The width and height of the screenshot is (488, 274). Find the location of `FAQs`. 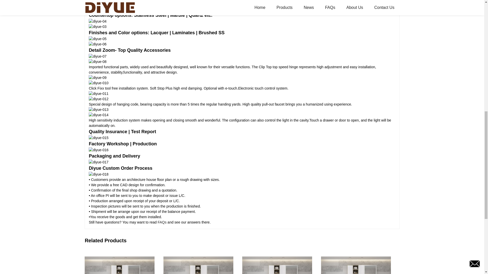

FAQs is located at coordinates (162, 222).